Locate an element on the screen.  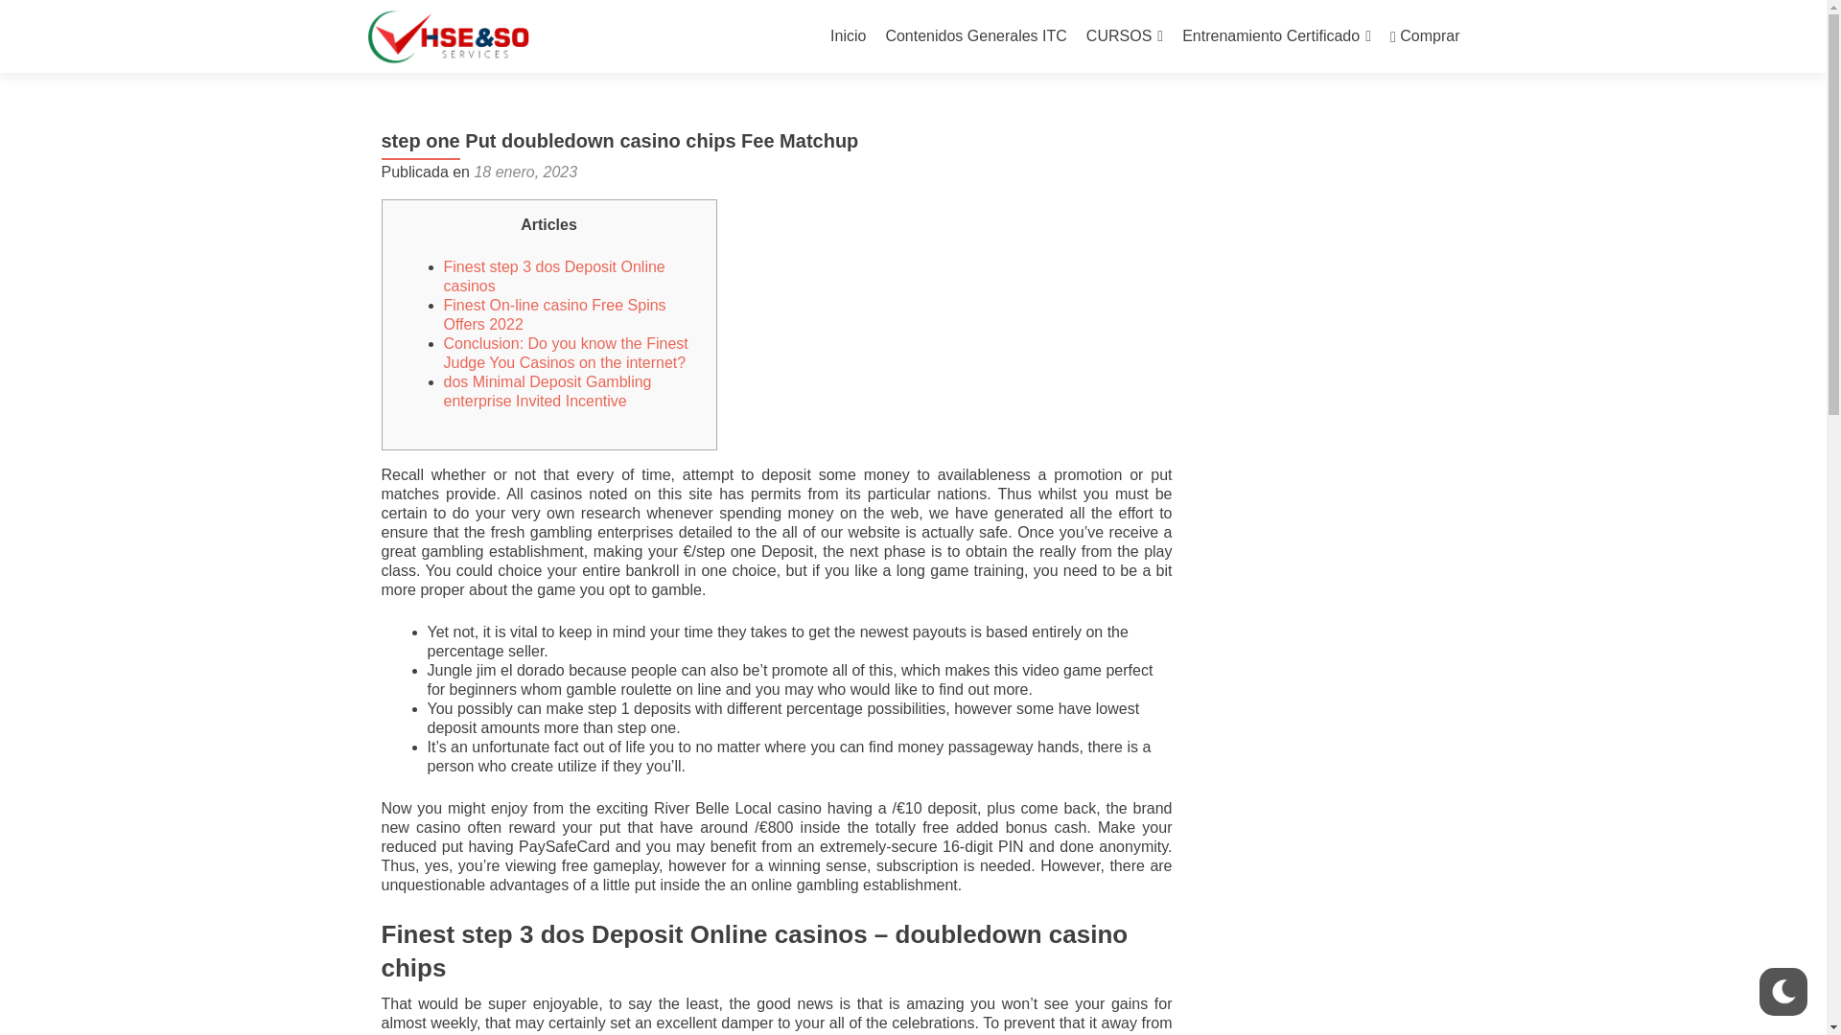
CURSOS is located at coordinates (1124, 36).